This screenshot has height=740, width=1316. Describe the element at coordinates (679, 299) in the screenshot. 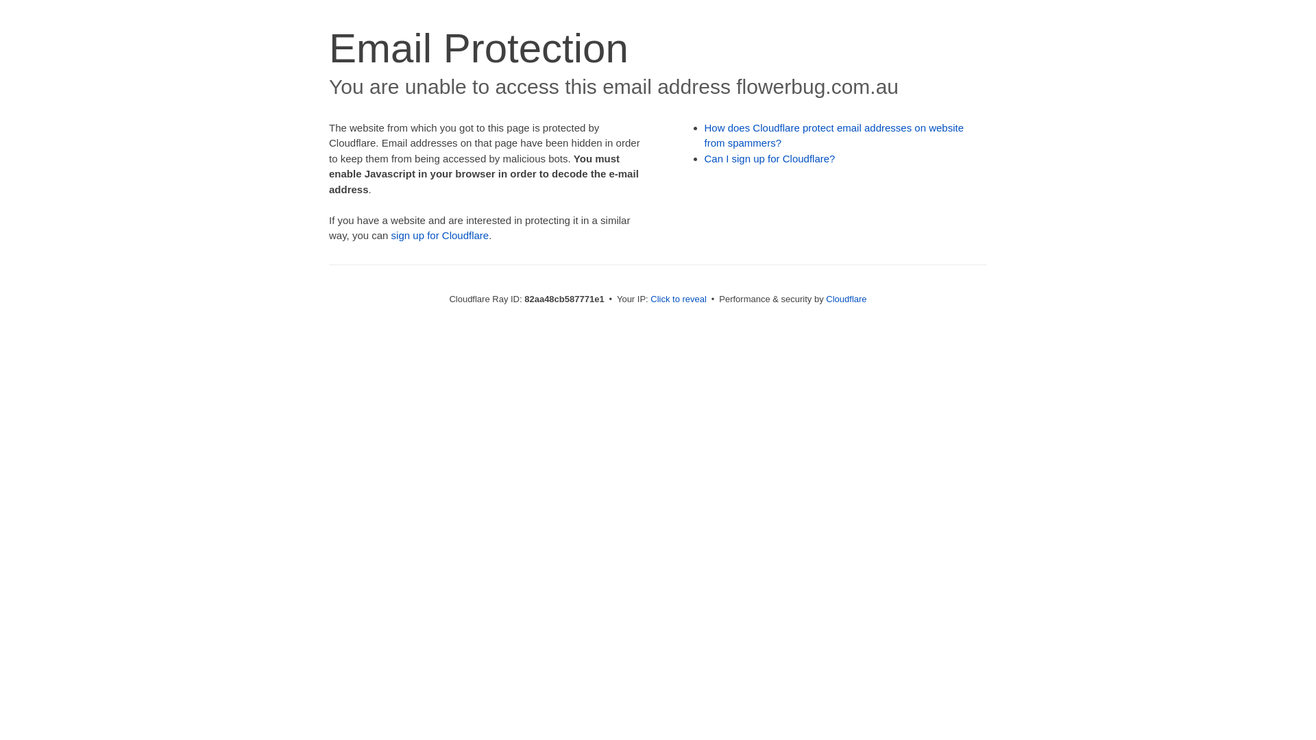

I see `Click to reveal` at that location.